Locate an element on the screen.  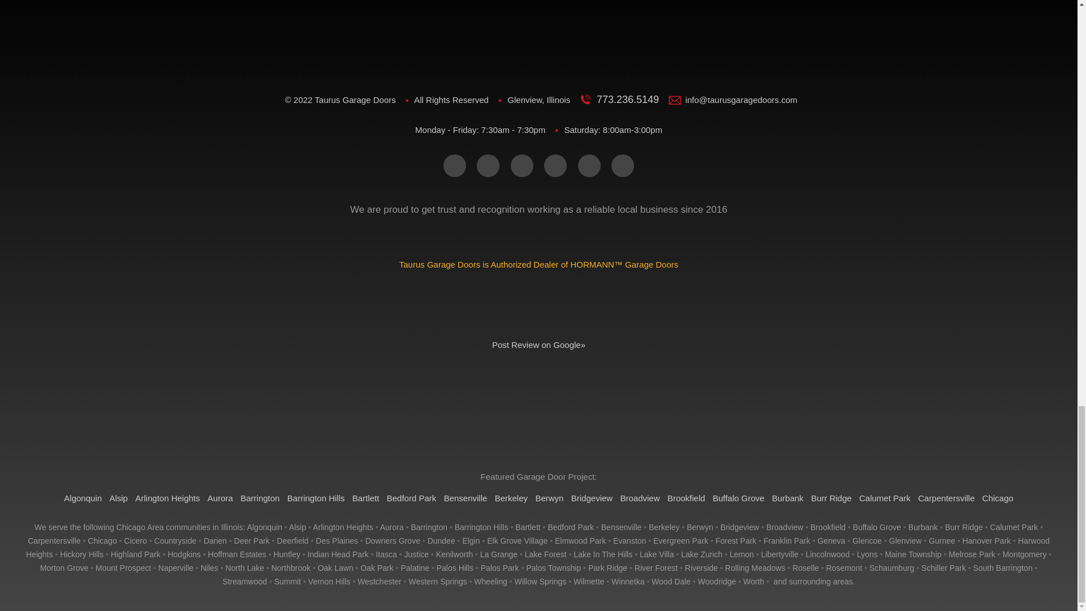
algonquin, Illinois Garage Doors is located at coordinates (265, 527).